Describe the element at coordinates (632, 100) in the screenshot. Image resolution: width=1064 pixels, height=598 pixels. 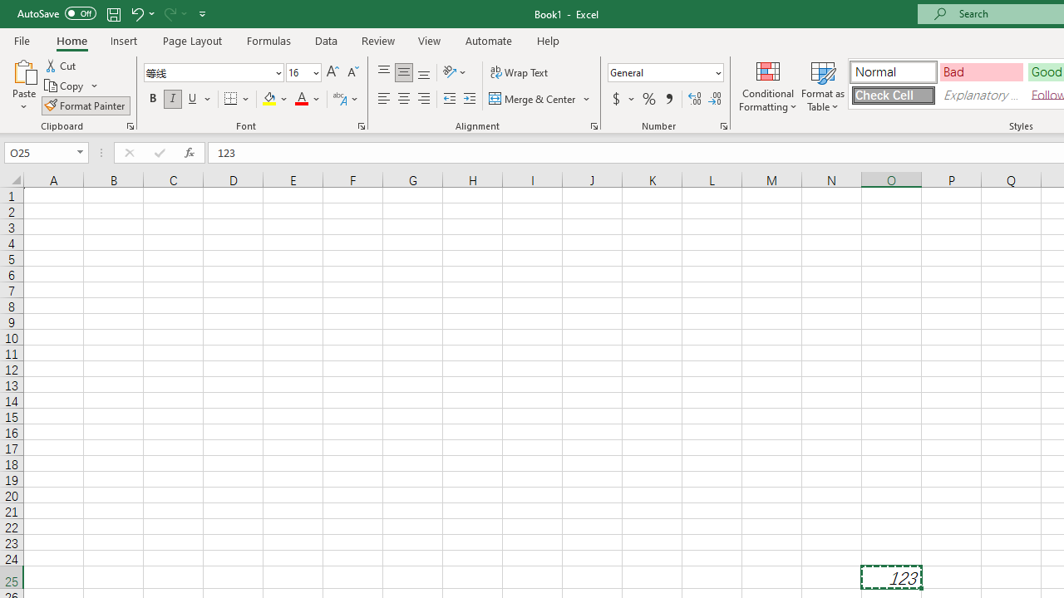
I see `More Options` at that location.